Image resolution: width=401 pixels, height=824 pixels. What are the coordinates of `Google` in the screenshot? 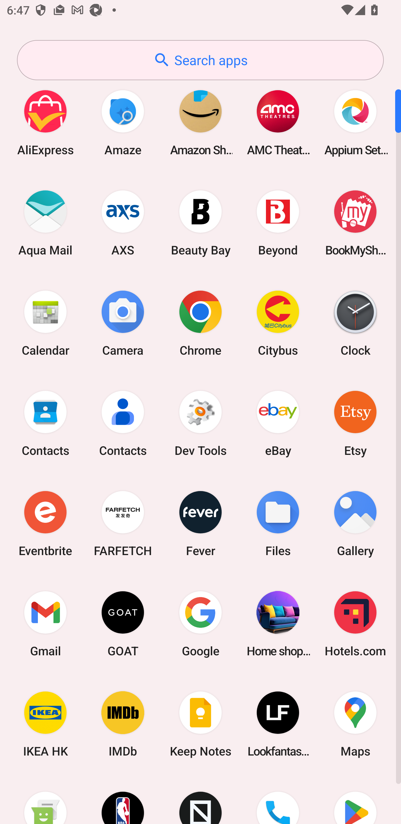 It's located at (200, 624).